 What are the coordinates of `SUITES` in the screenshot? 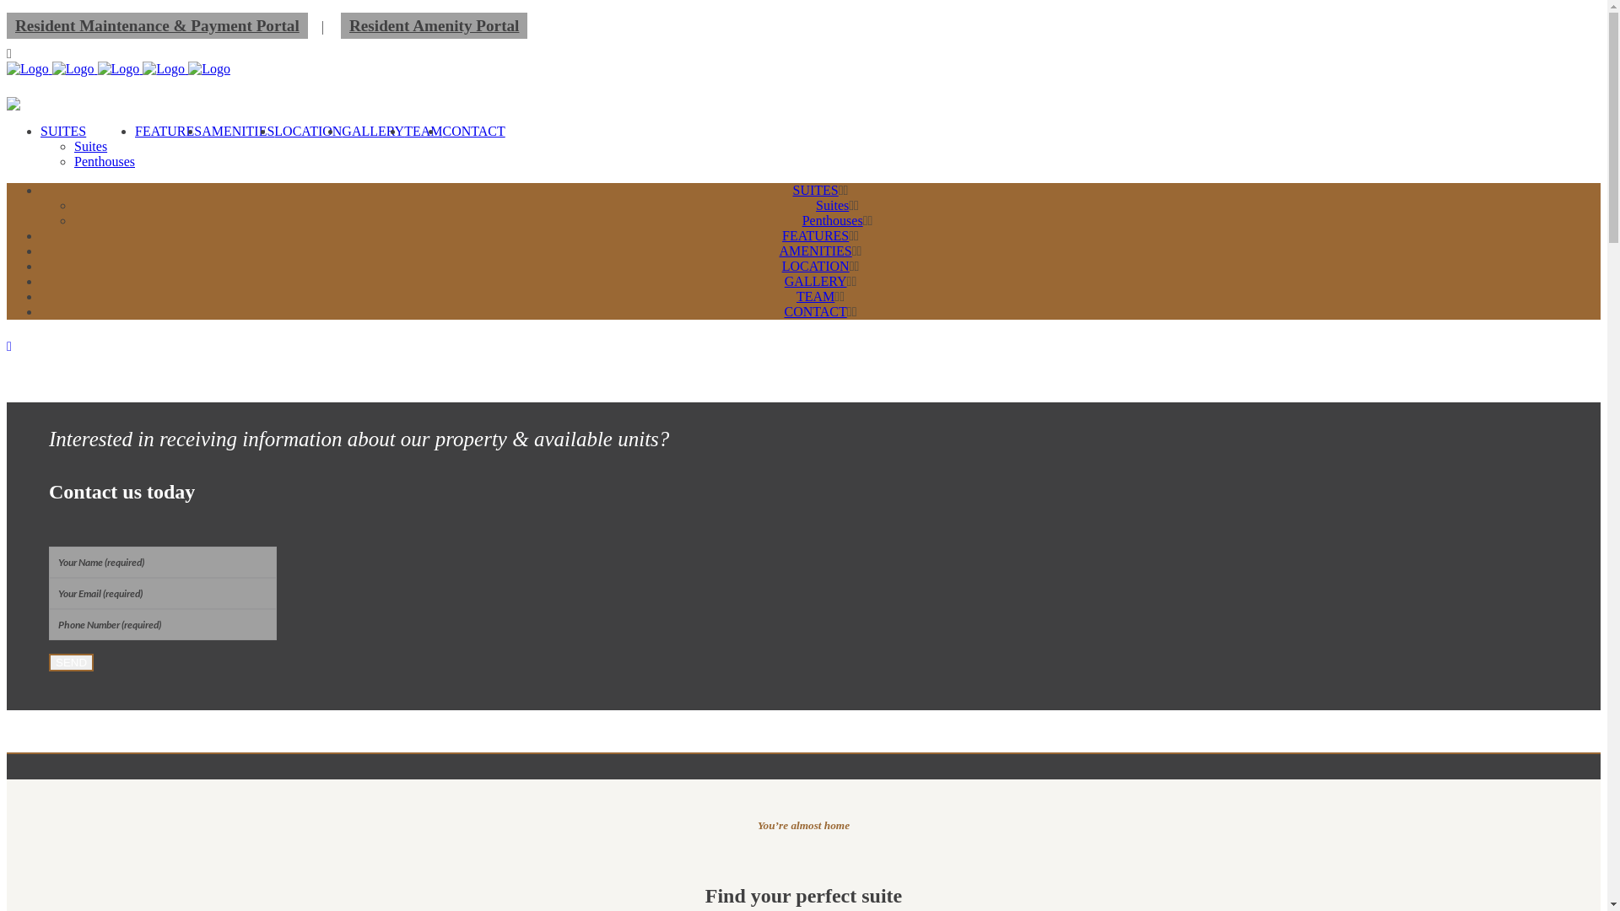 It's located at (63, 132).